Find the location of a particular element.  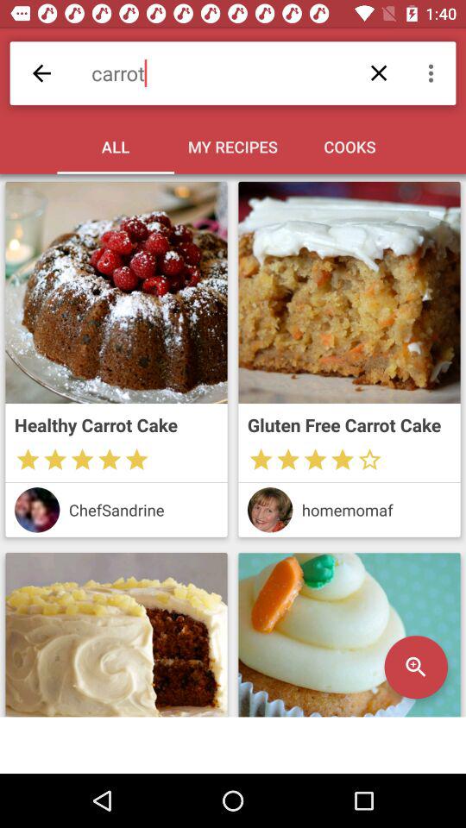

the result comes with image is located at coordinates (349, 292).